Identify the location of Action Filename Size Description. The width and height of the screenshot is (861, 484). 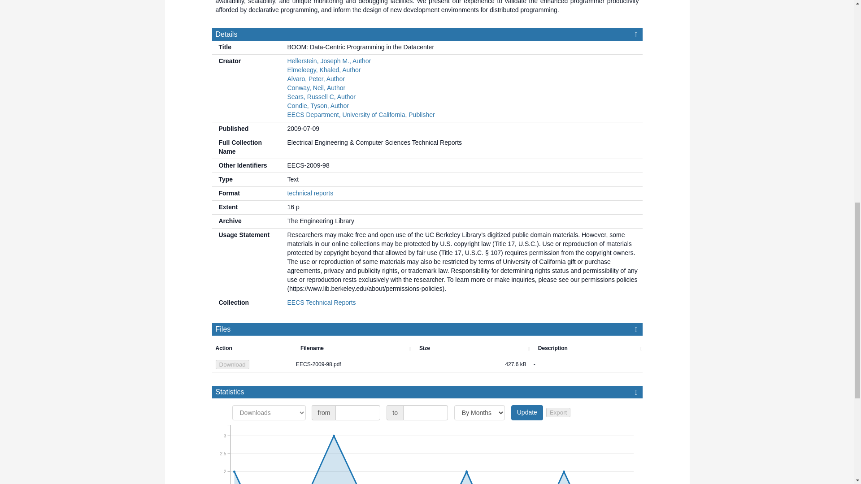
(427, 349).